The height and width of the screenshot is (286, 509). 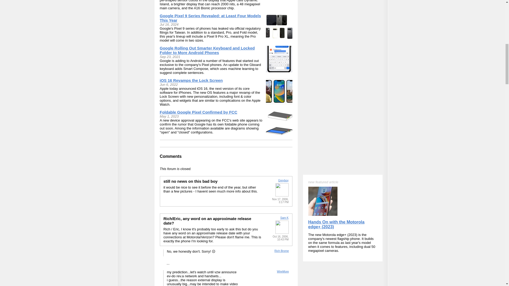 What do you see at coordinates (283, 180) in the screenshot?
I see `Greyboy` at bounding box center [283, 180].